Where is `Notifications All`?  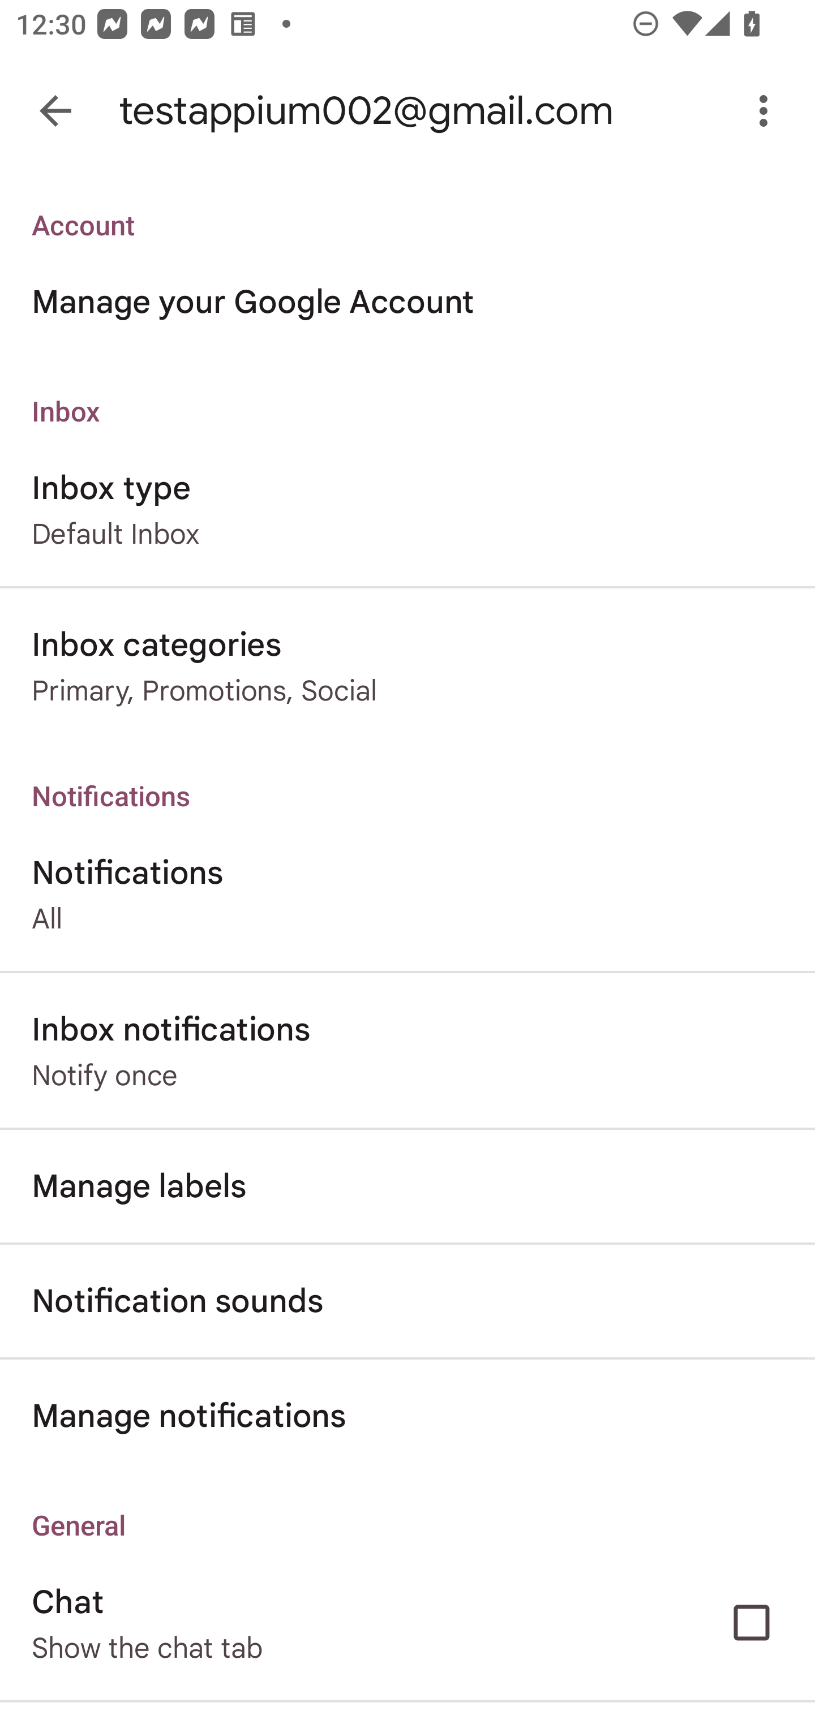
Notifications All is located at coordinates (407, 893).